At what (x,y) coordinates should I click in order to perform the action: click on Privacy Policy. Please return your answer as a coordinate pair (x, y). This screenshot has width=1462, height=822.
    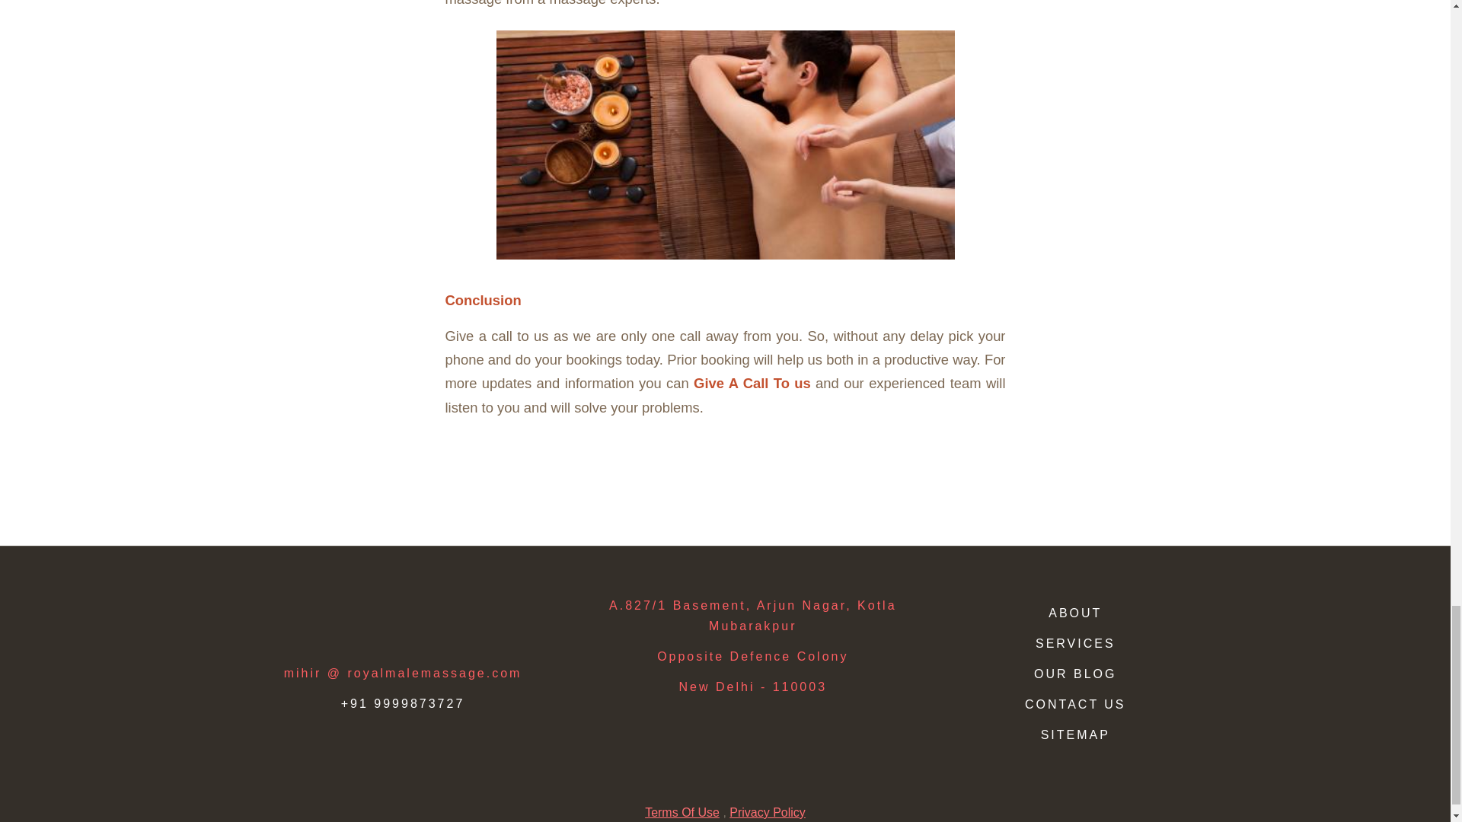
    Looking at the image, I should click on (768, 812).